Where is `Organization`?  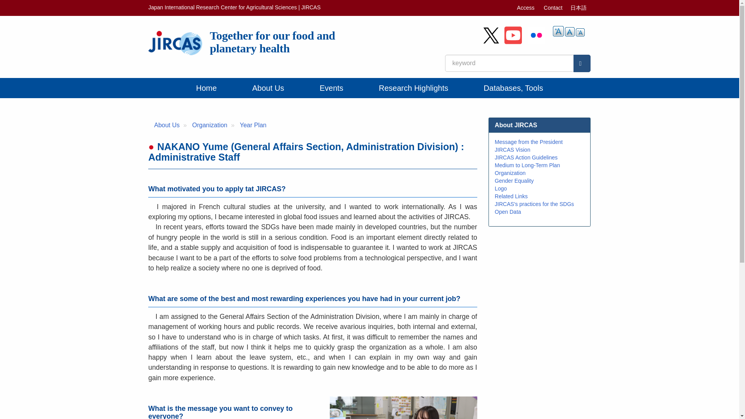 Organization is located at coordinates (510, 173).